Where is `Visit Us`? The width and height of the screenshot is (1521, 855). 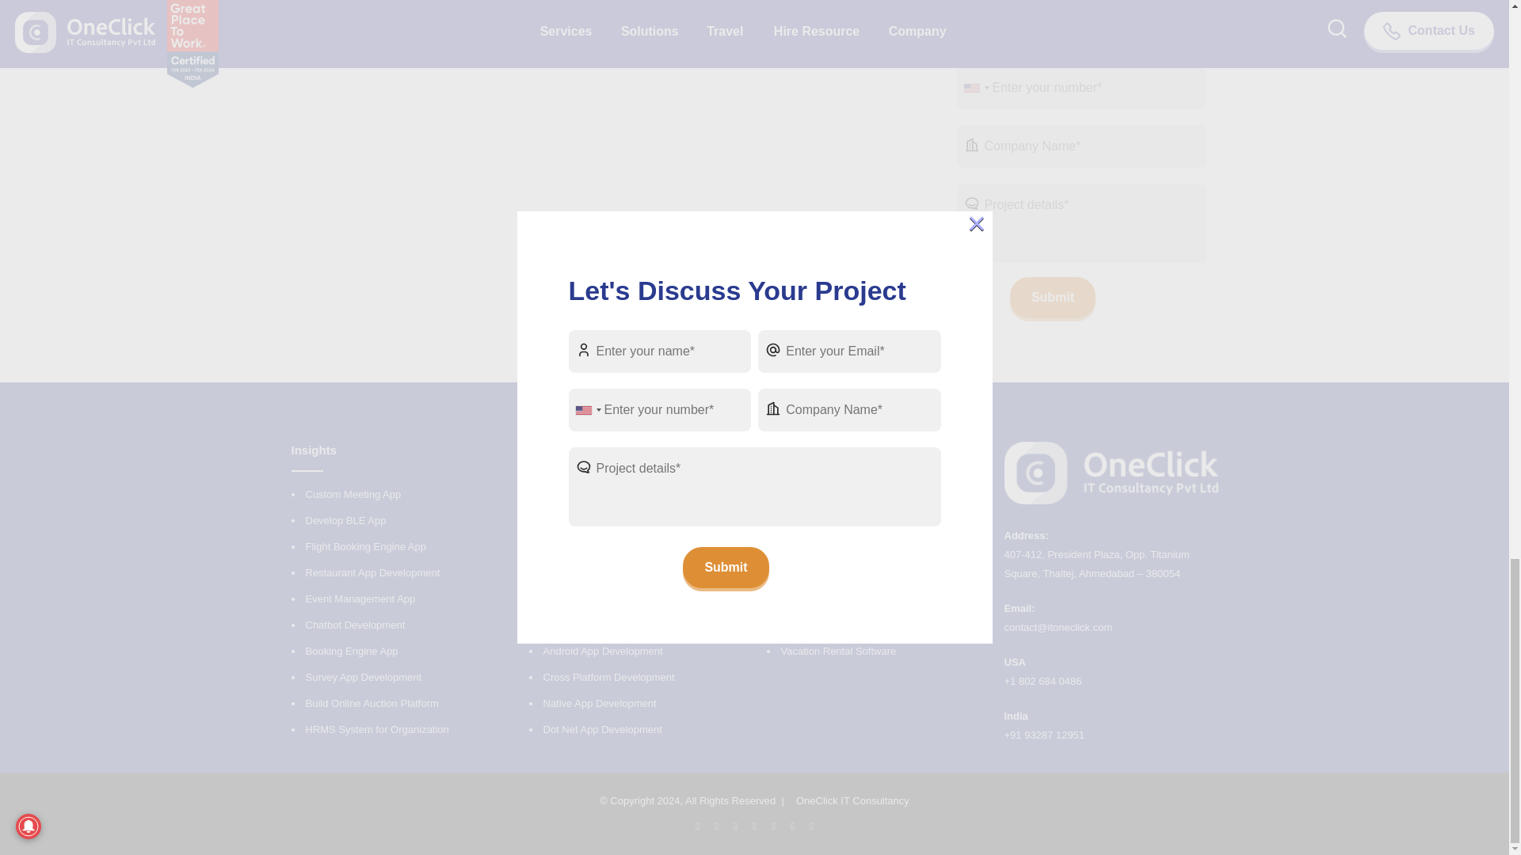 Visit Us is located at coordinates (1096, 564).